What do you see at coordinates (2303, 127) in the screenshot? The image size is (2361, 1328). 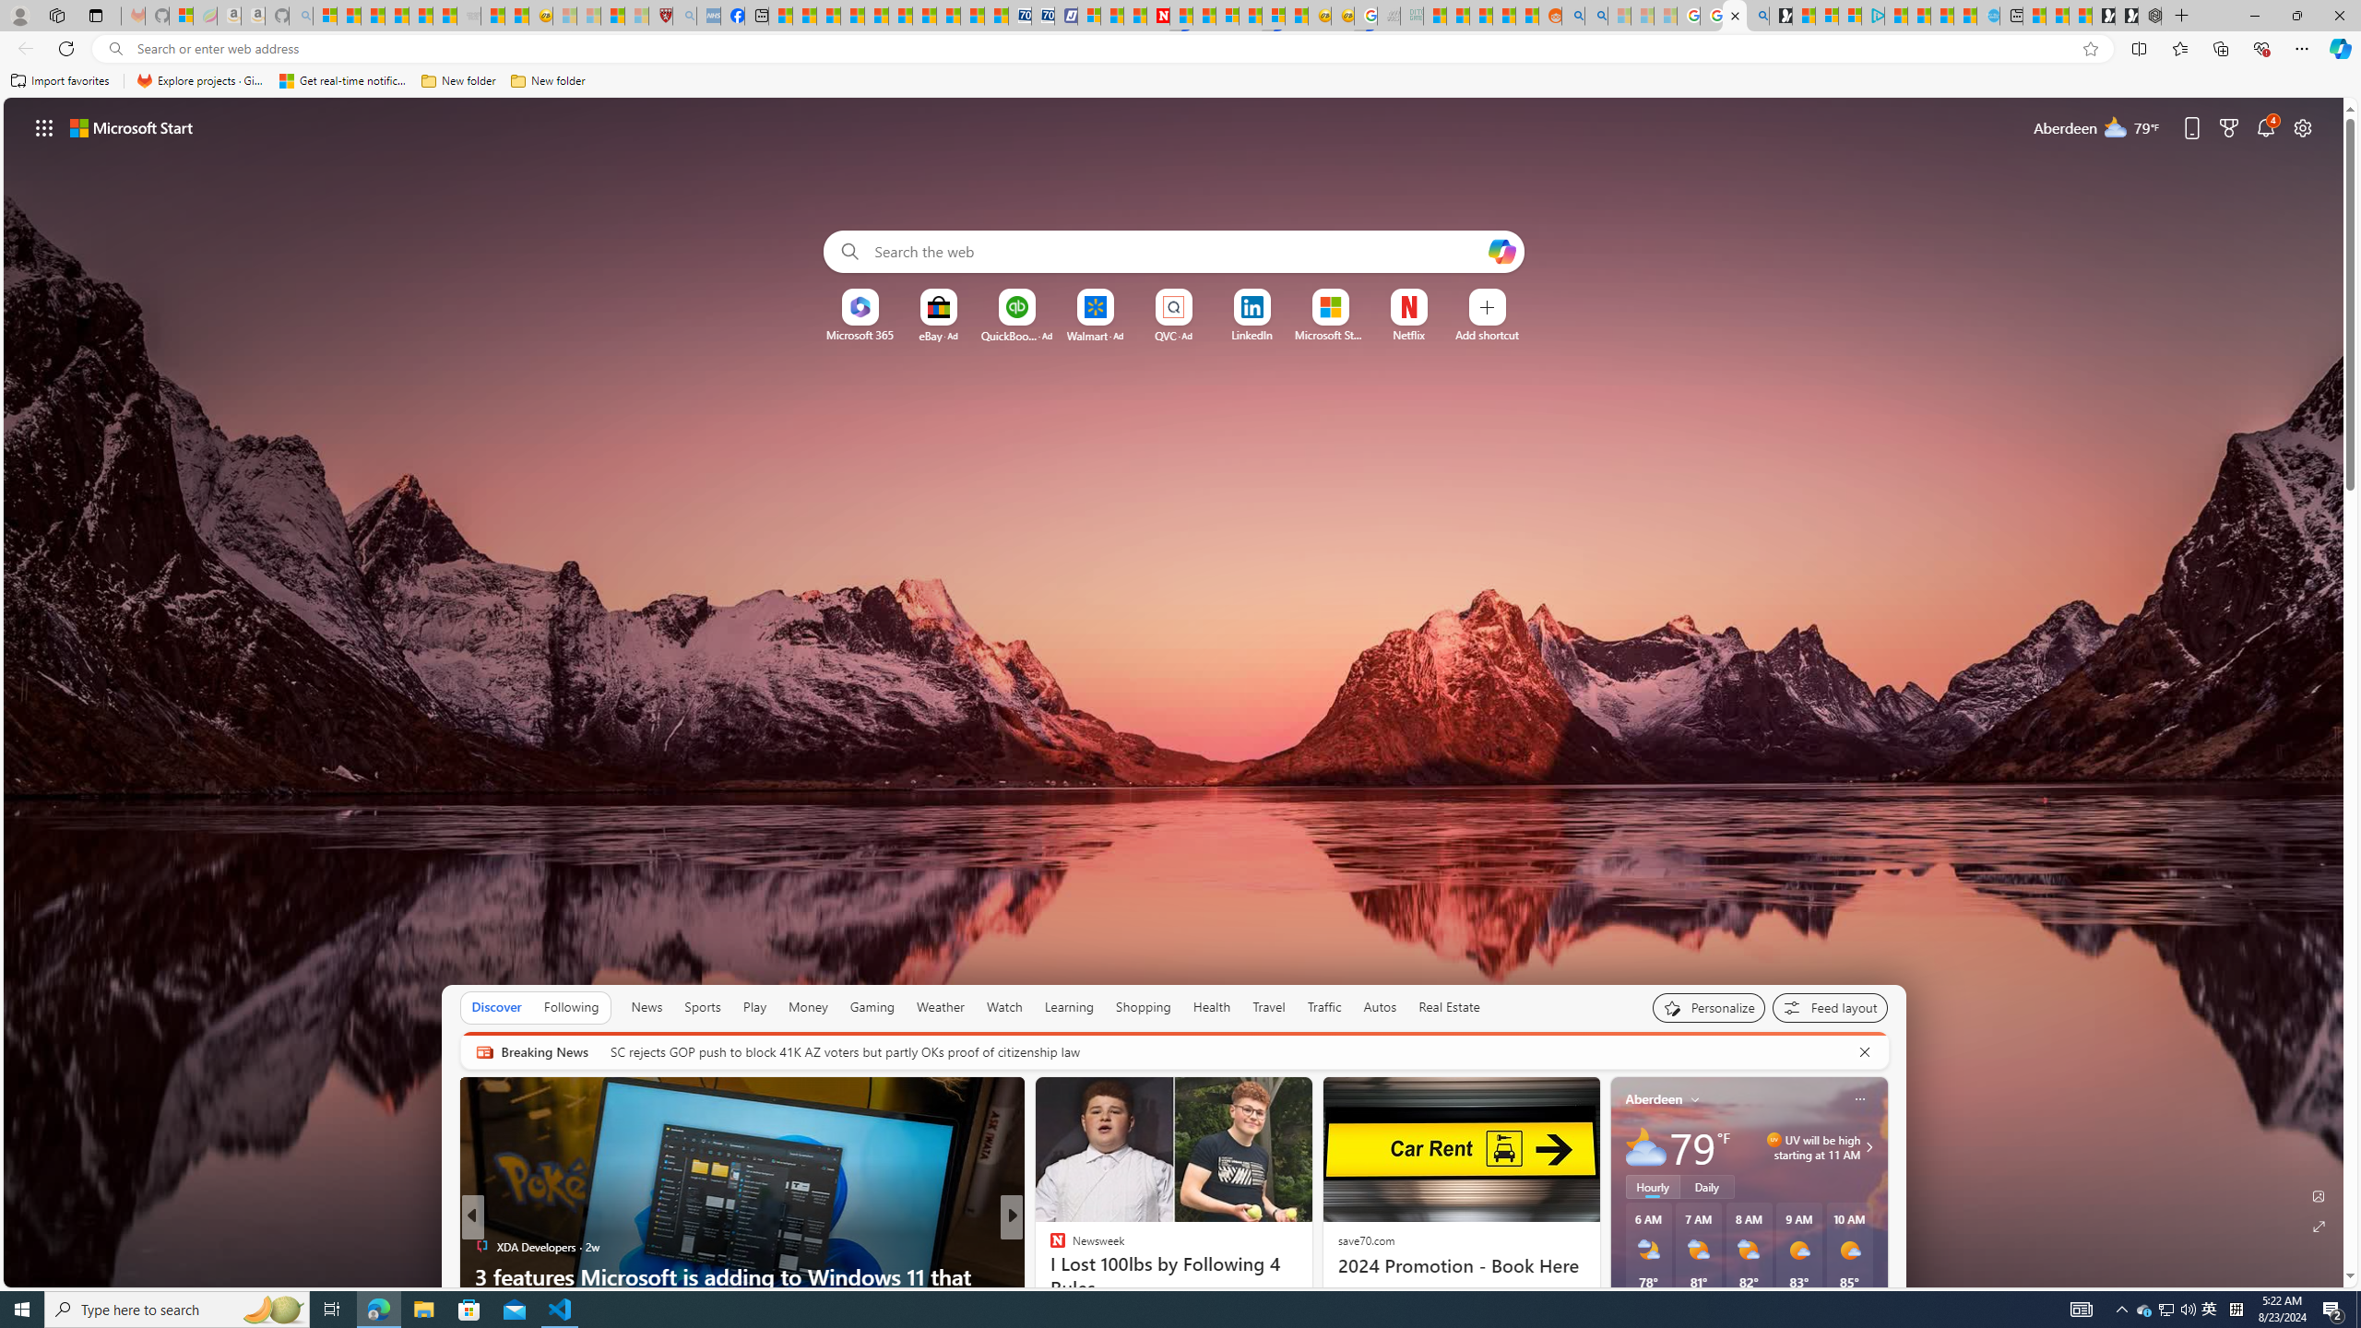 I see `Page settings` at bounding box center [2303, 127].